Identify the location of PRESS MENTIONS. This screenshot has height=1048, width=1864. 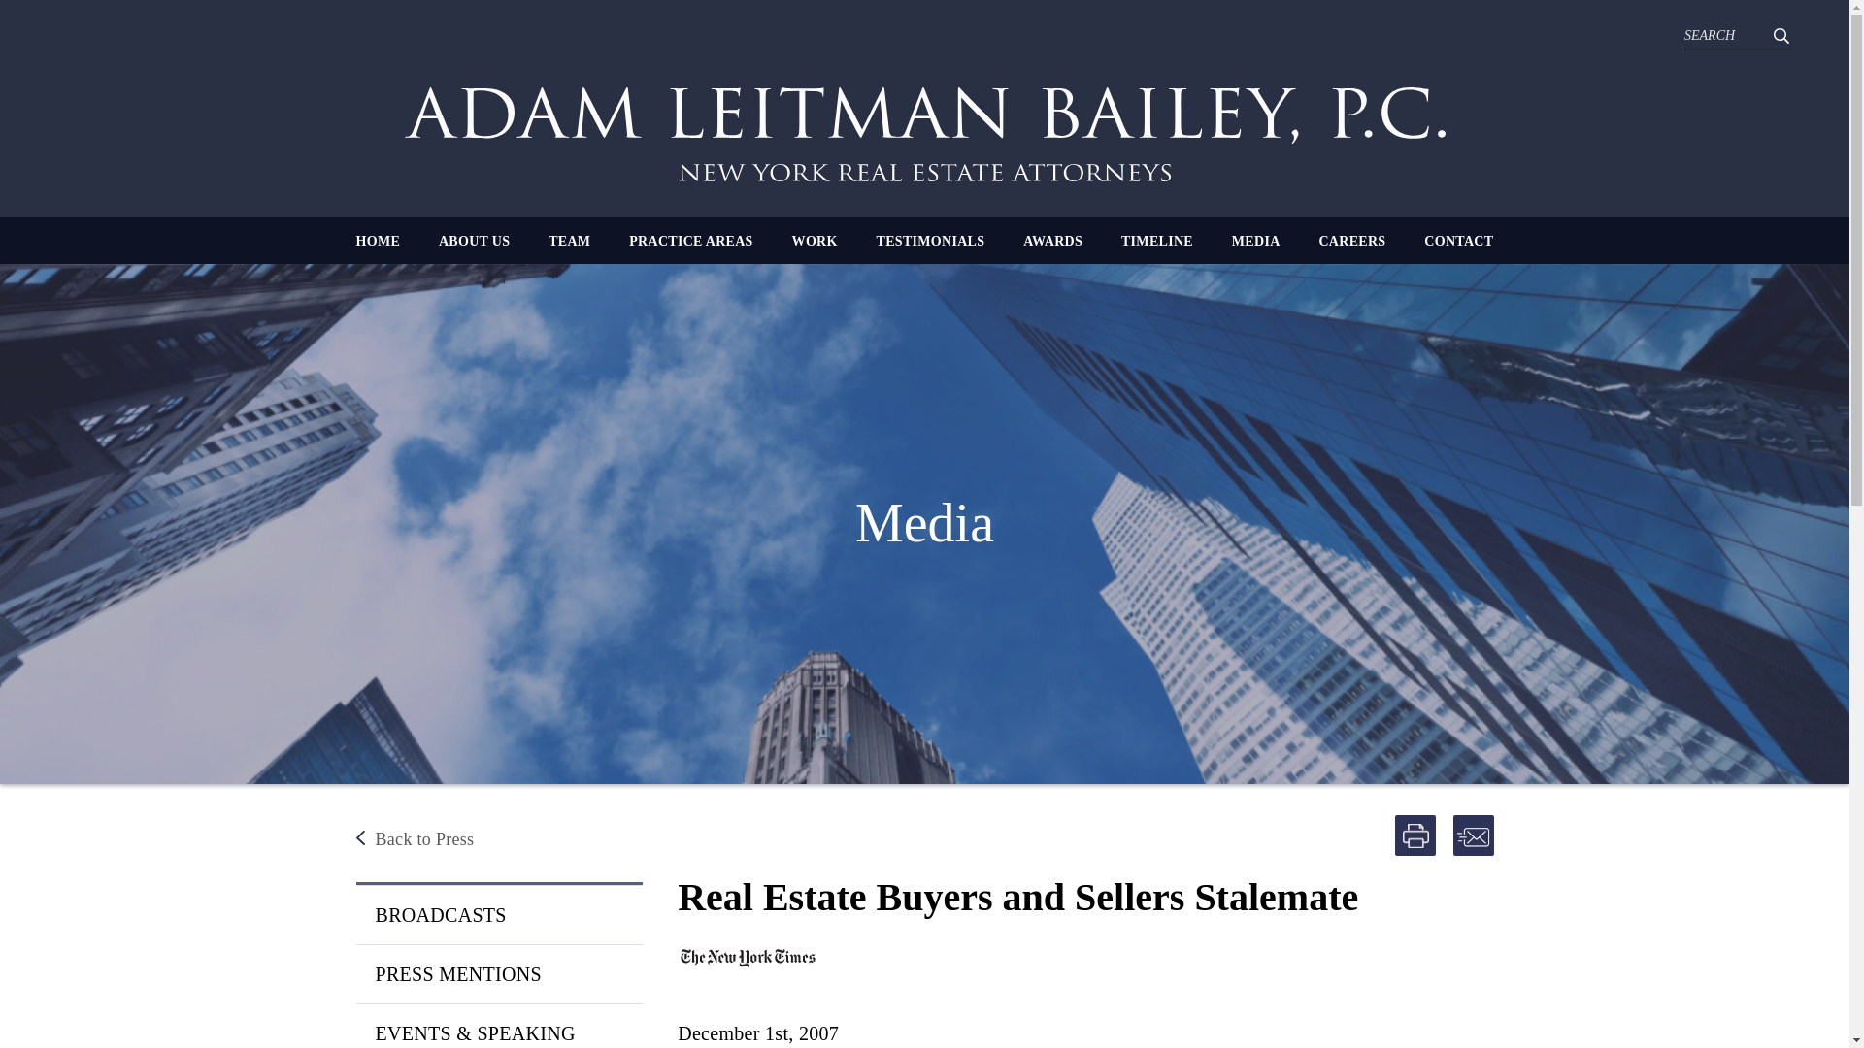
(498, 973).